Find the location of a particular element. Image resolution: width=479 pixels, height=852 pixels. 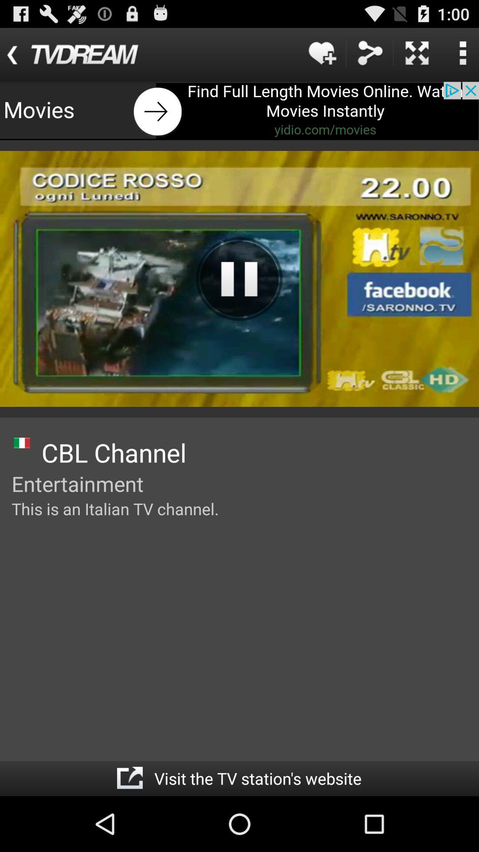

more is located at coordinates (417, 53).